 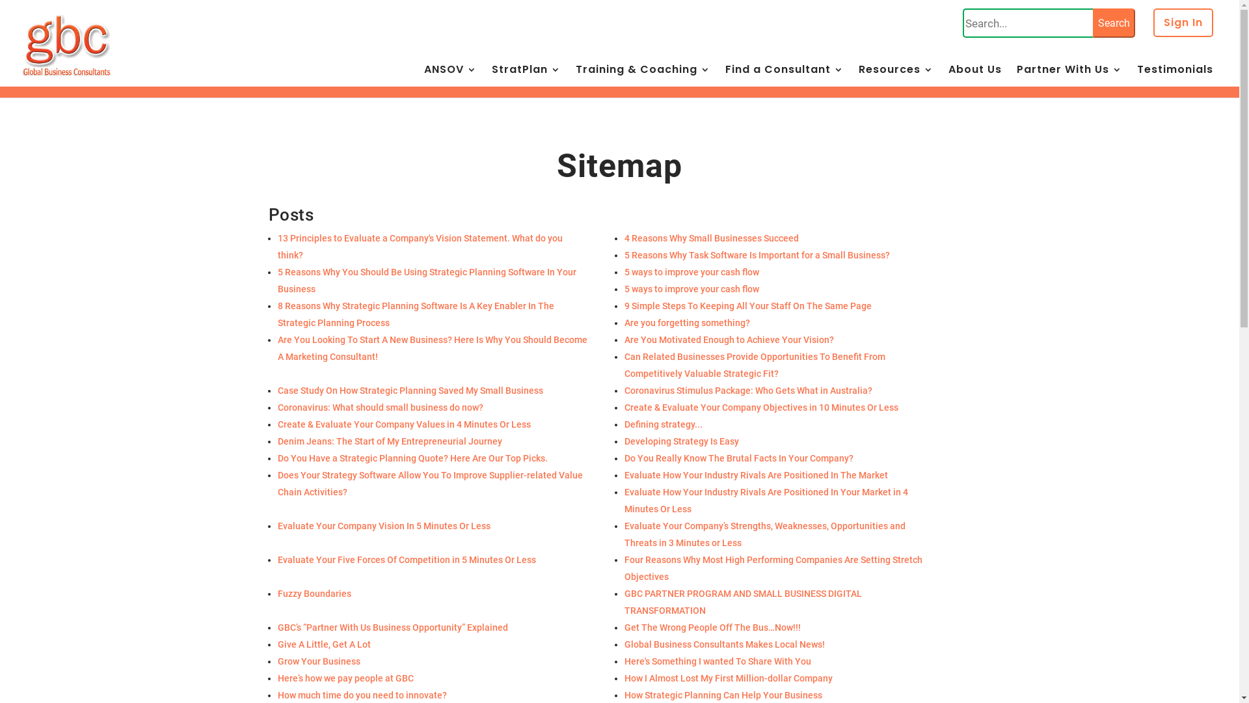 What do you see at coordinates (433, 526) in the screenshot?
I see `Evaluate Your Company Vision In 5 Minutes Or Less` at bounding box center [433, 526].